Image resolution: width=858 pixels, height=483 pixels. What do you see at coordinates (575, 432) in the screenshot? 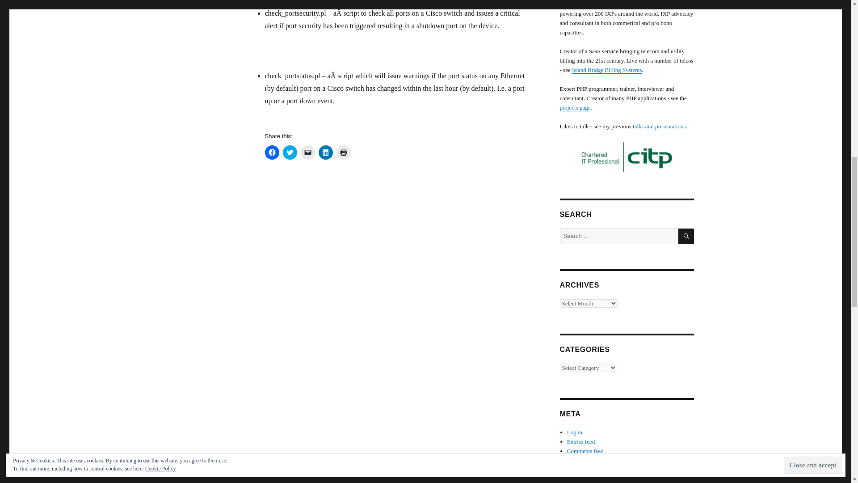
I see `Log in` at bounding box center [575, 432].